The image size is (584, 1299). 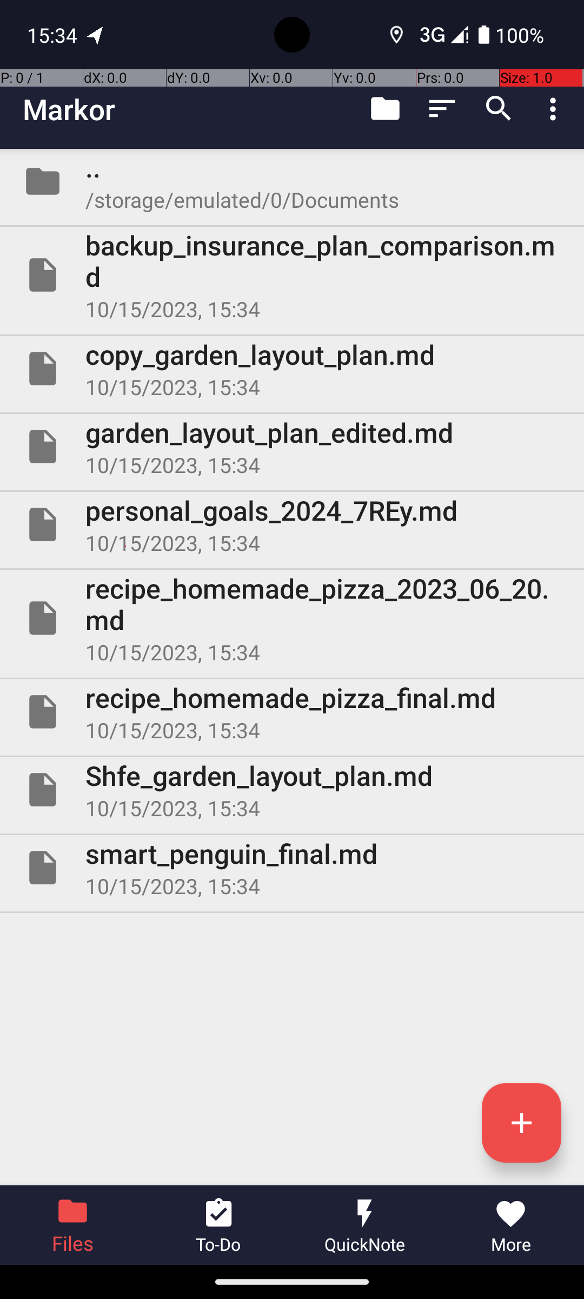 I want to click on Folder .. , so click(x=292, y=181).